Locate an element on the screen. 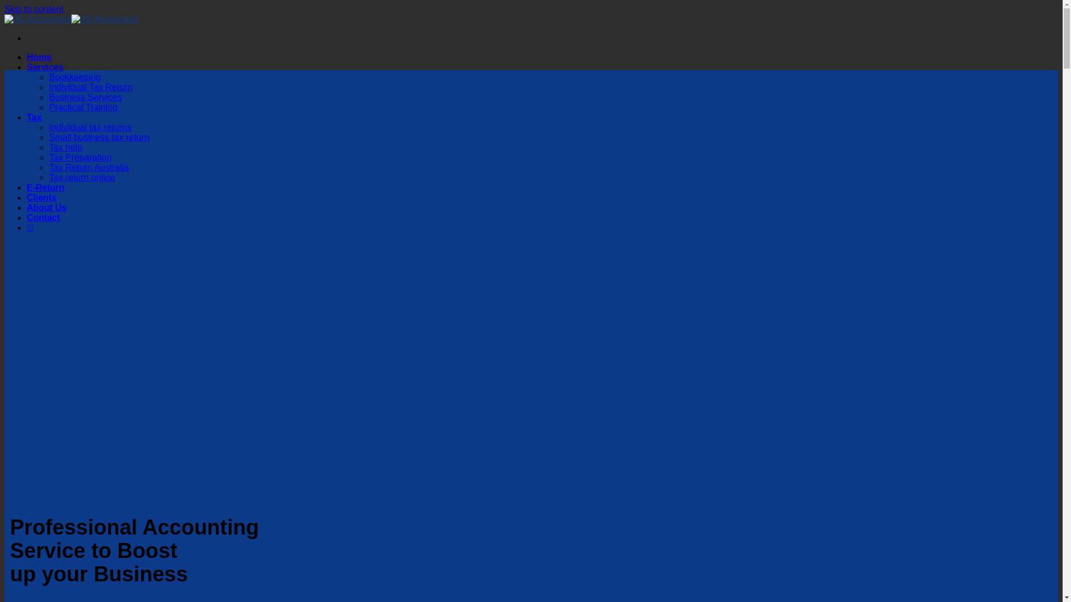 The height and width of the screenshot is (602, 1071). Tax Return Australia is located at coordinates (89, 167).